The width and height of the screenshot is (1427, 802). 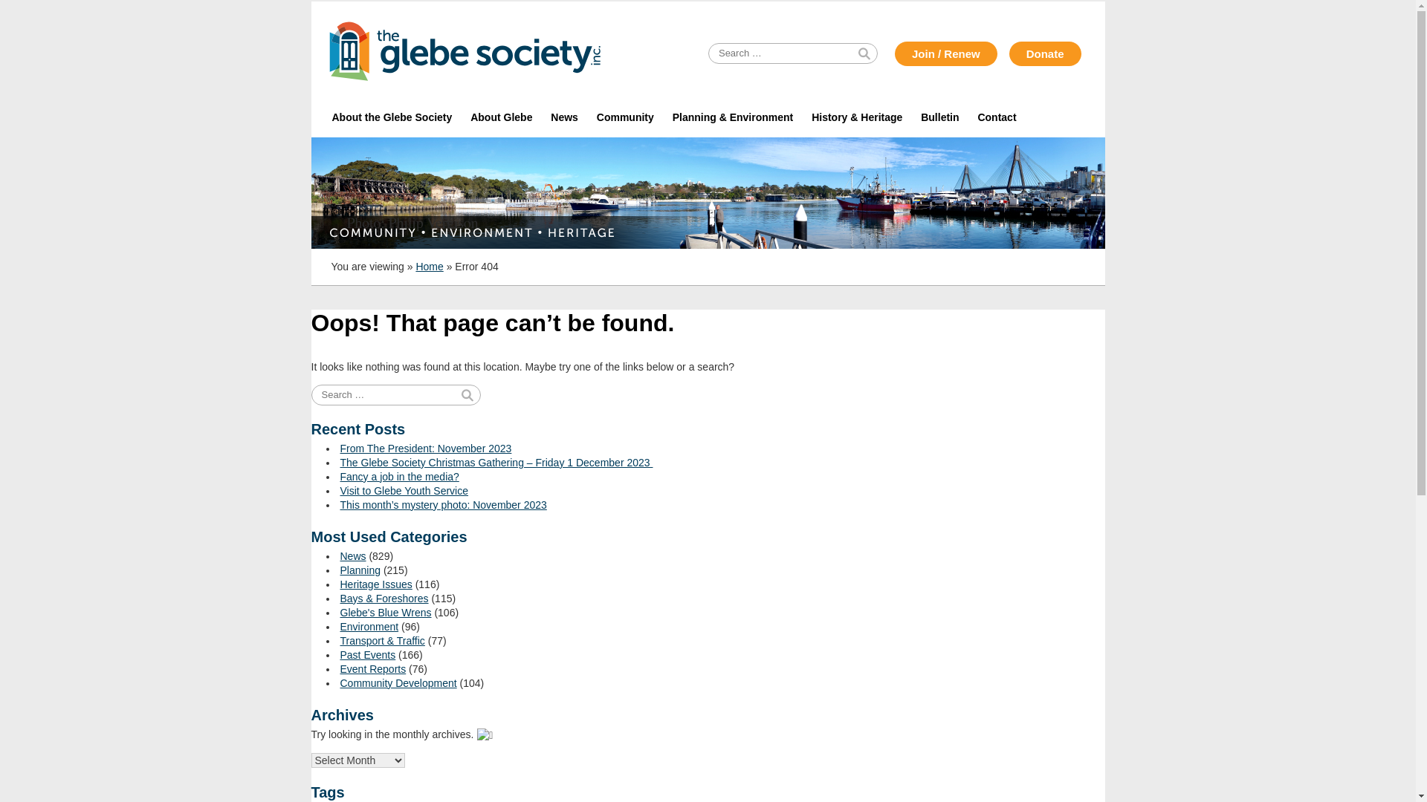 What do you see at coordinates (625, 117) in the screenshot?
I see `Community` at bounding box center [625, 117].